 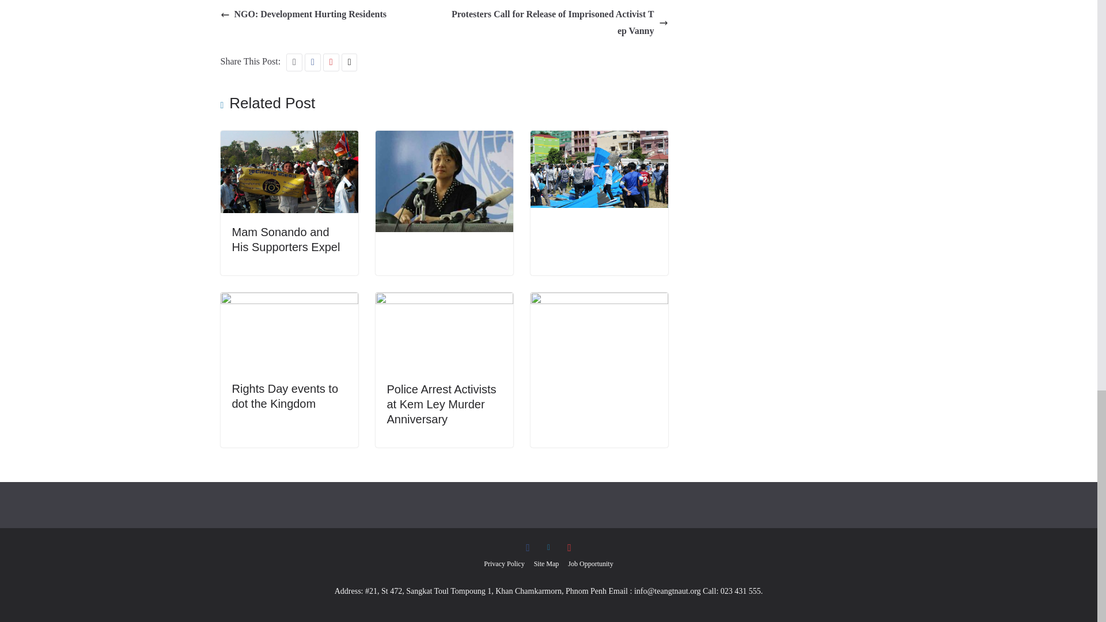 I want to click on Mam Sonando and His Supporters Expel, so click(x=285, y=240).